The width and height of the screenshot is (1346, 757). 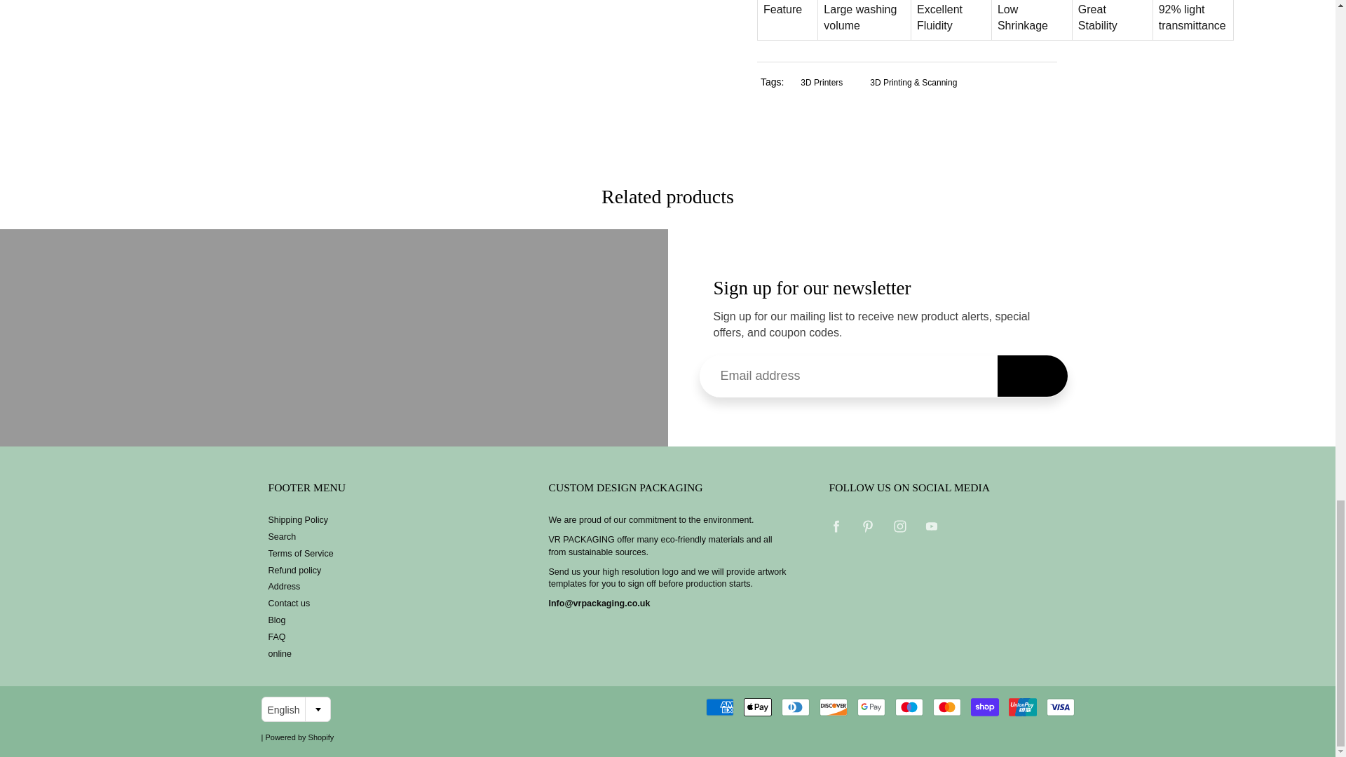 I want to click on Mastercard, so click(x=946, y=707).